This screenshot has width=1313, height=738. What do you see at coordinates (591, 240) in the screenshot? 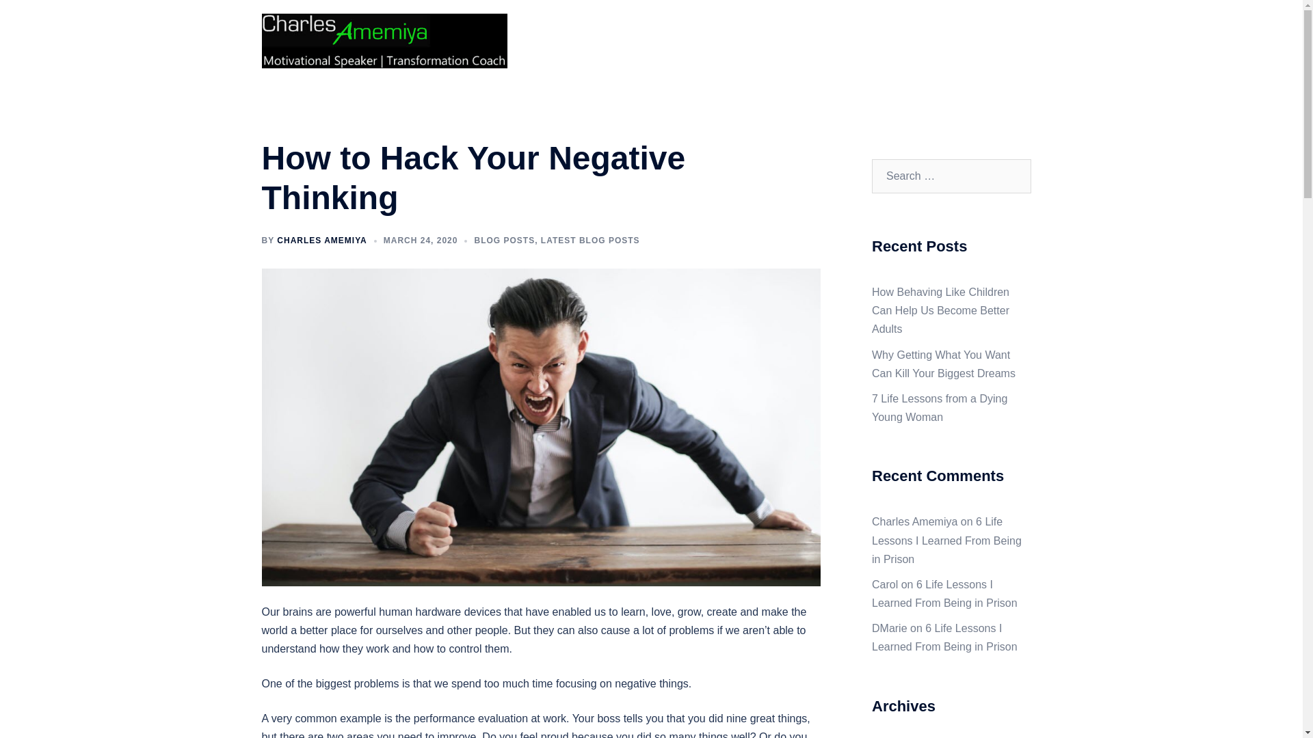
I see `LATEST BLOG POSTS` at bounding box center [591, 240].